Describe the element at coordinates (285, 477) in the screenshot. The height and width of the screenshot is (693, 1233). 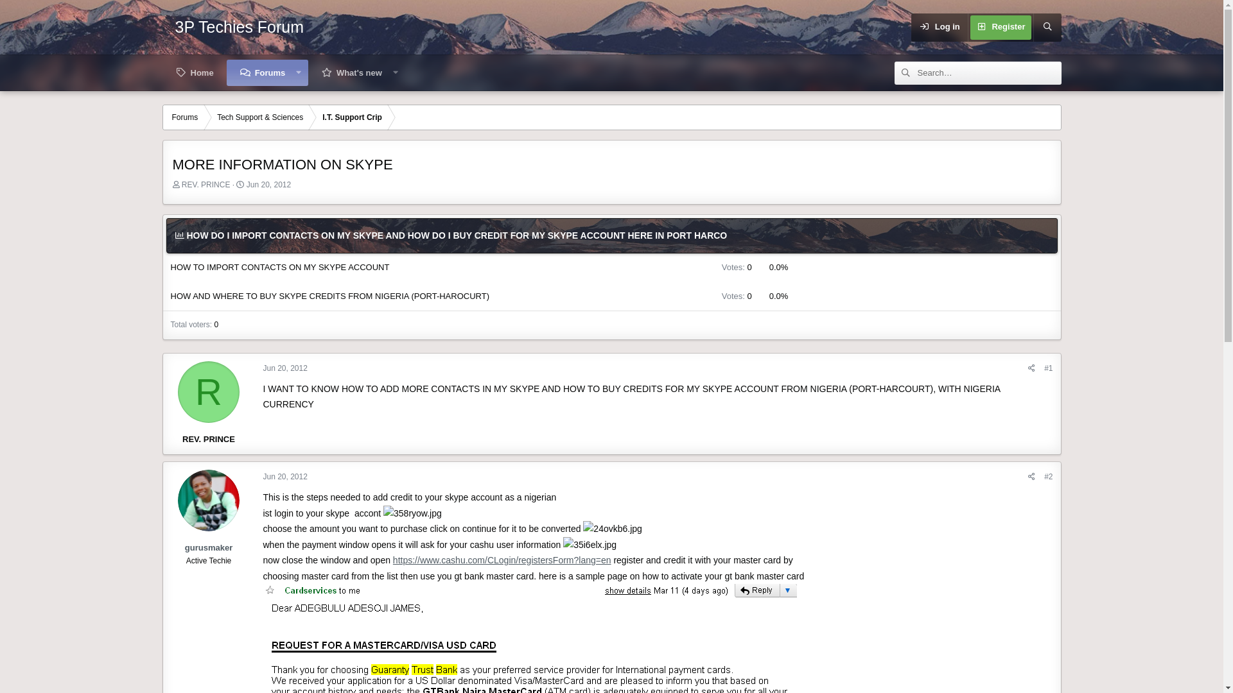
I see `Jun 20, 2012` at that location.